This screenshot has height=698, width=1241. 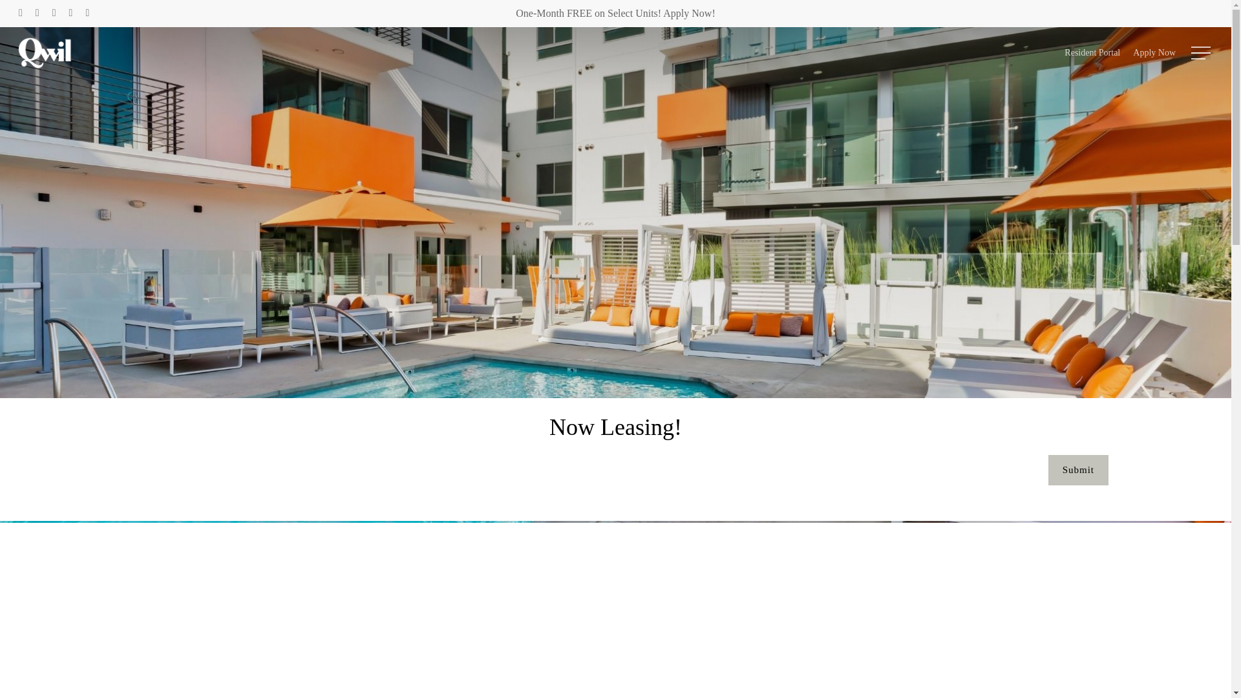 What do you see at coordinates (870, 537) in the screenshot?
I see `Affordable Housing` at bounding box center [870, 537].